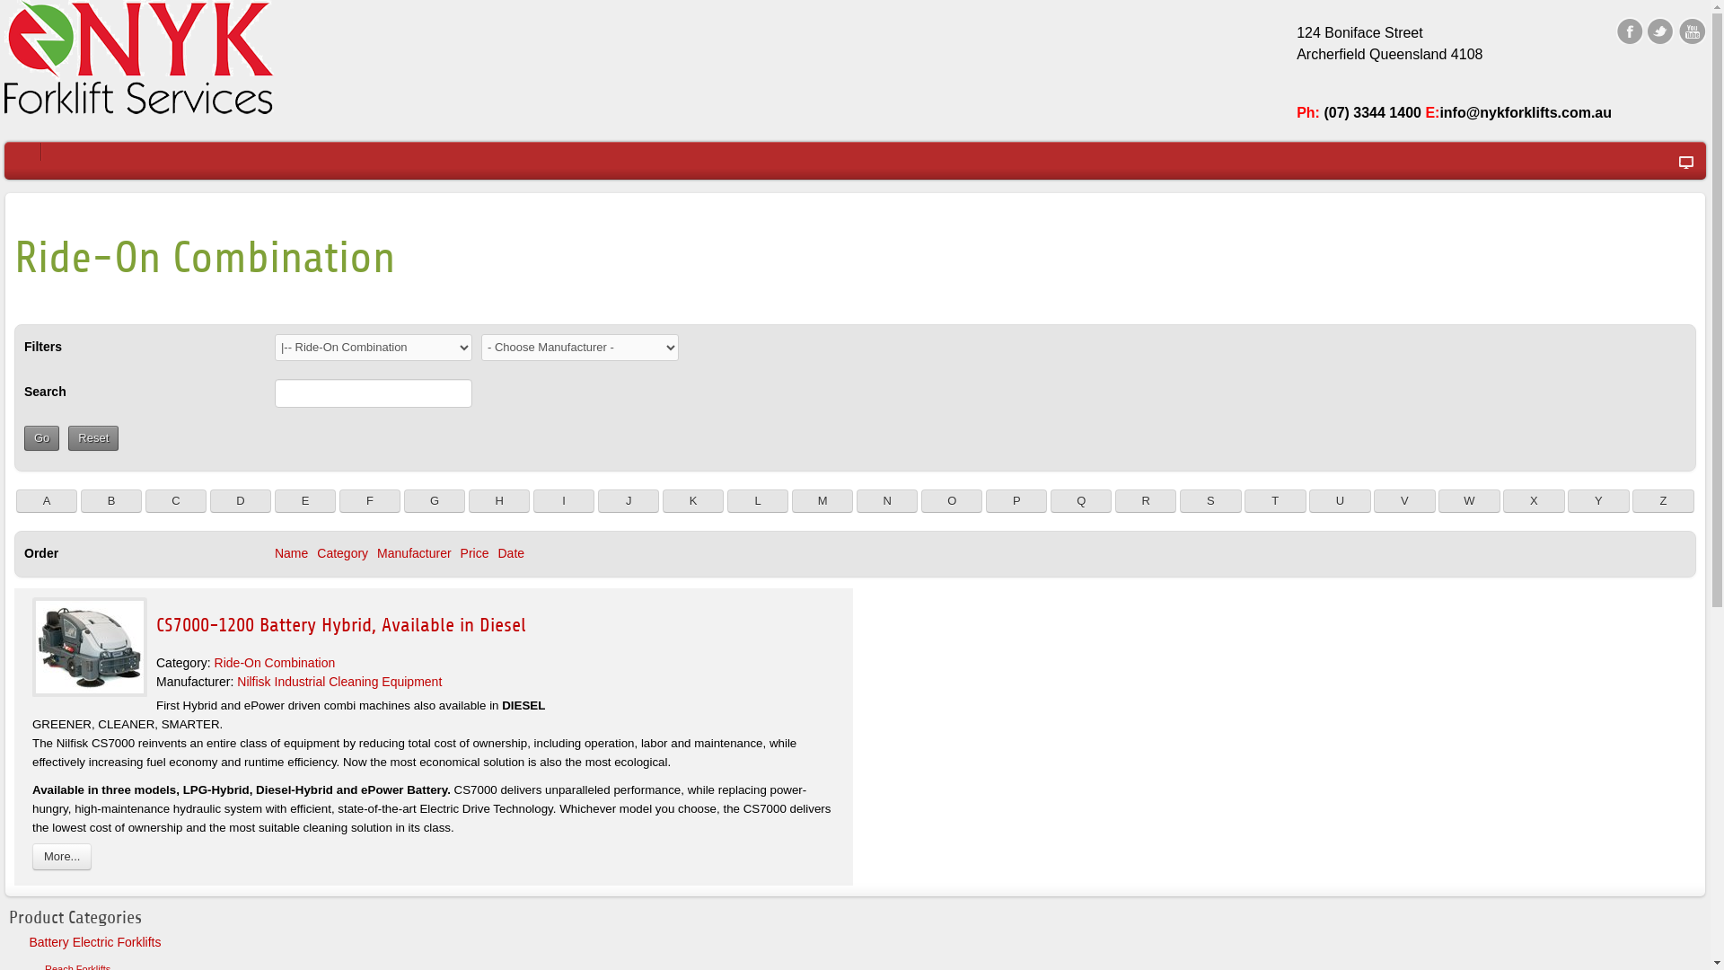 This screenshot has width=1724, height=970. What do you see at coordinates (1469, 501) in the screenshot?
I see `W` at bounding box center [1469, 501].